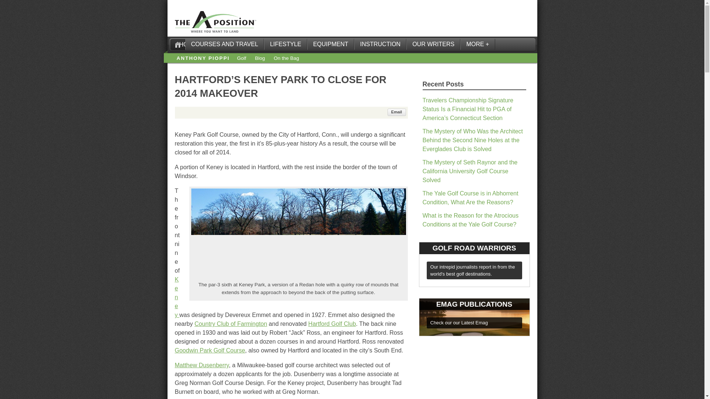 This screenshot has height=399, width=710. What do you see at coordinates (285, 44) in the screenshot?
I see `LIFESTYLE` at bounding box center [285, 44].